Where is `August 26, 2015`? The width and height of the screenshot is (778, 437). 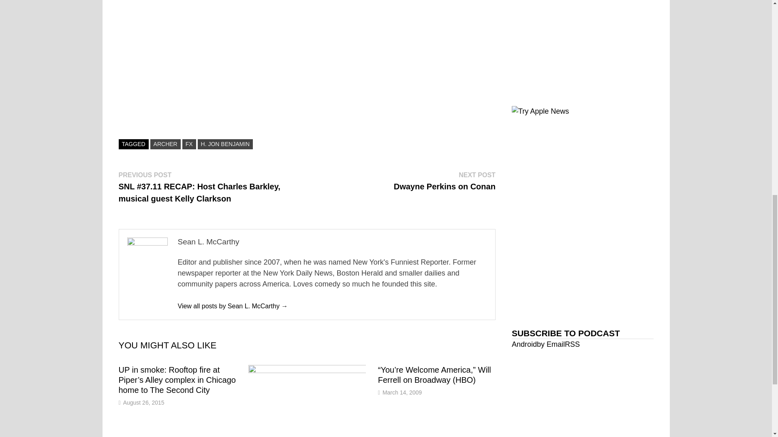
August 26, 2015 is located at coordinates (524, 344).